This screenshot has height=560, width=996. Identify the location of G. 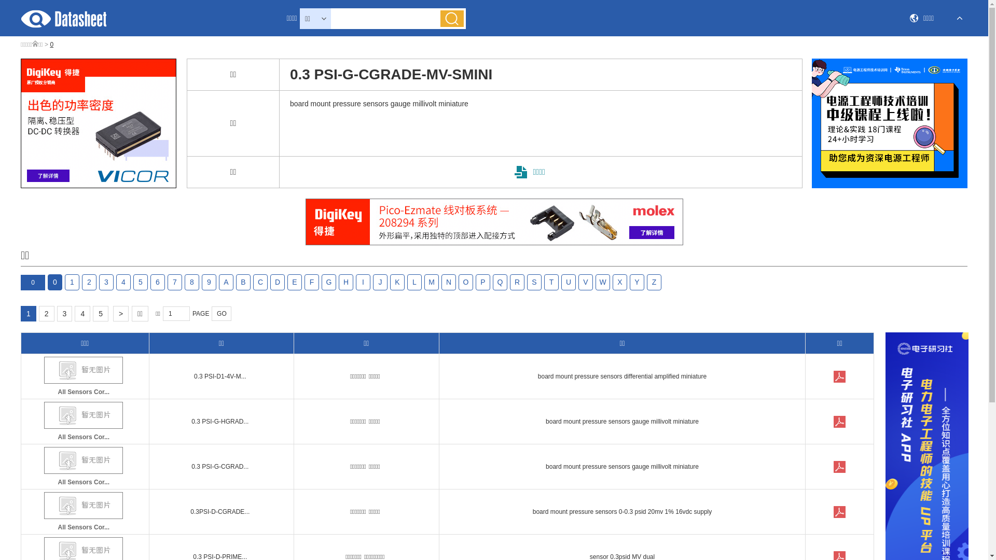
(329, 282).